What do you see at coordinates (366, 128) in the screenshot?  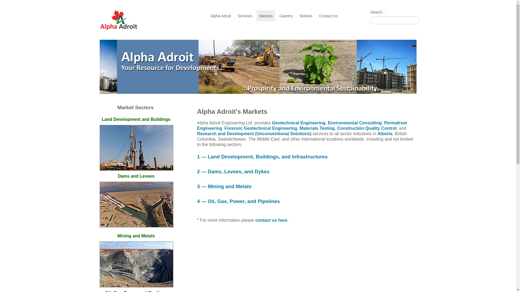 I see ` Construction Quality Control` at bounding box center [366, 128].